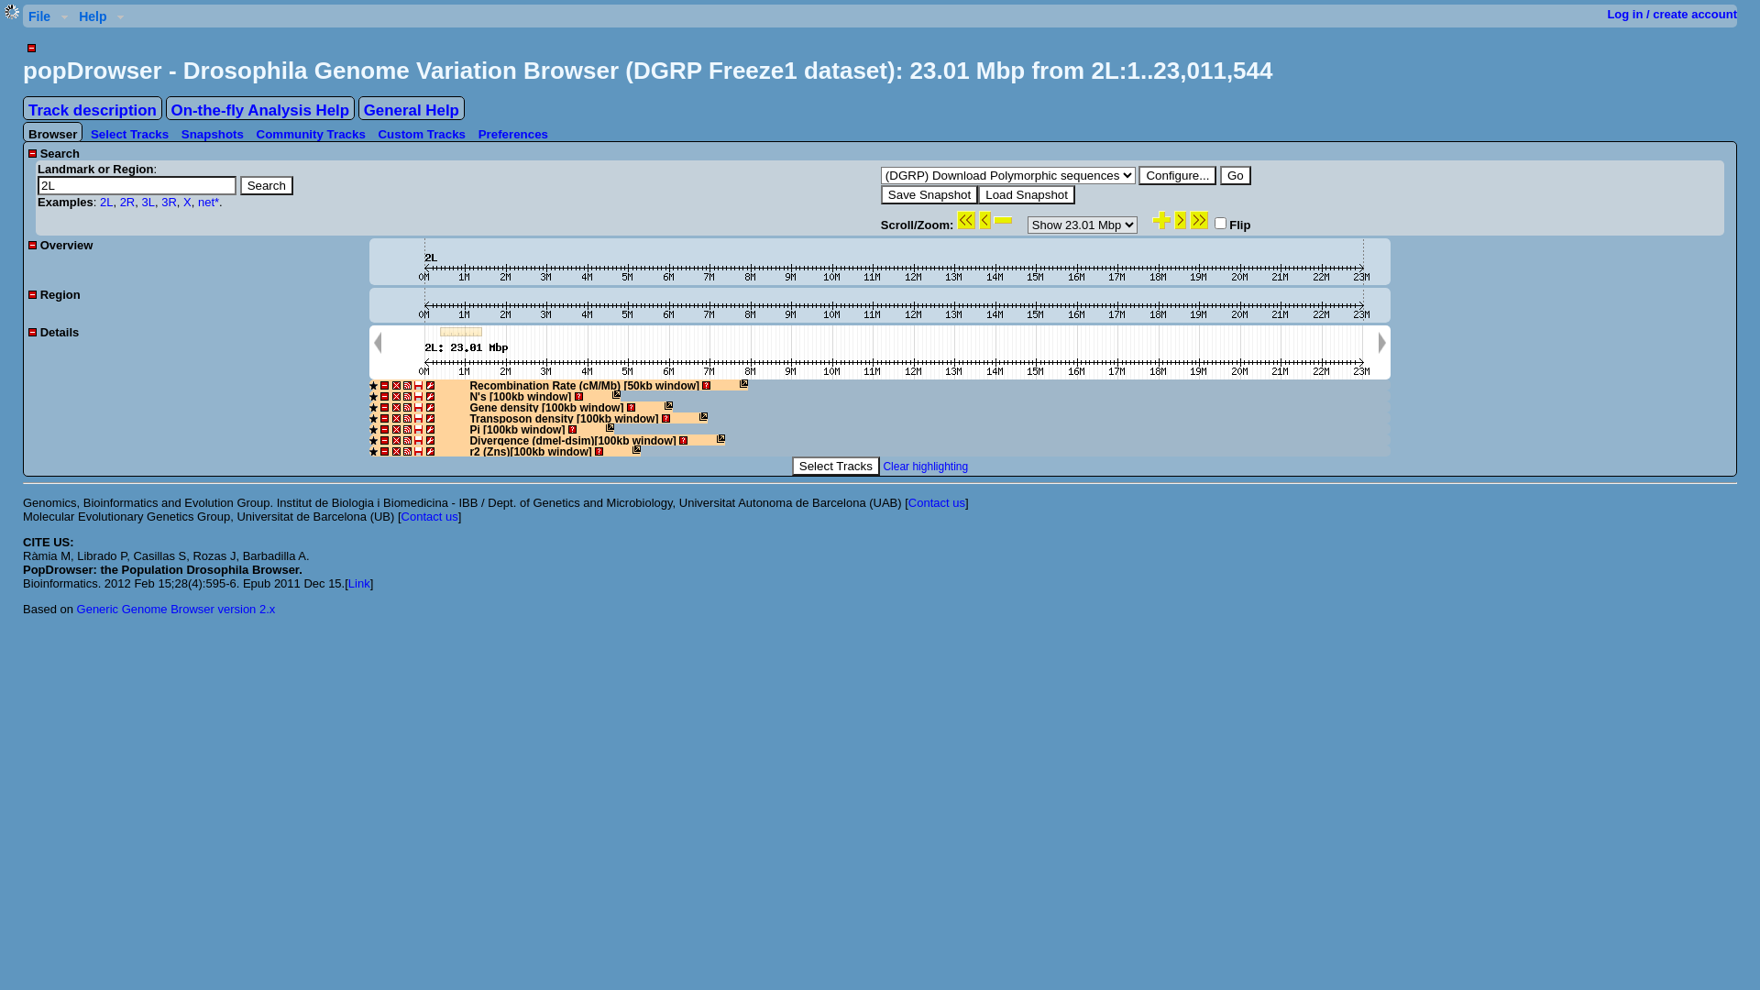  I want to click on 1, so click(1221, 224).